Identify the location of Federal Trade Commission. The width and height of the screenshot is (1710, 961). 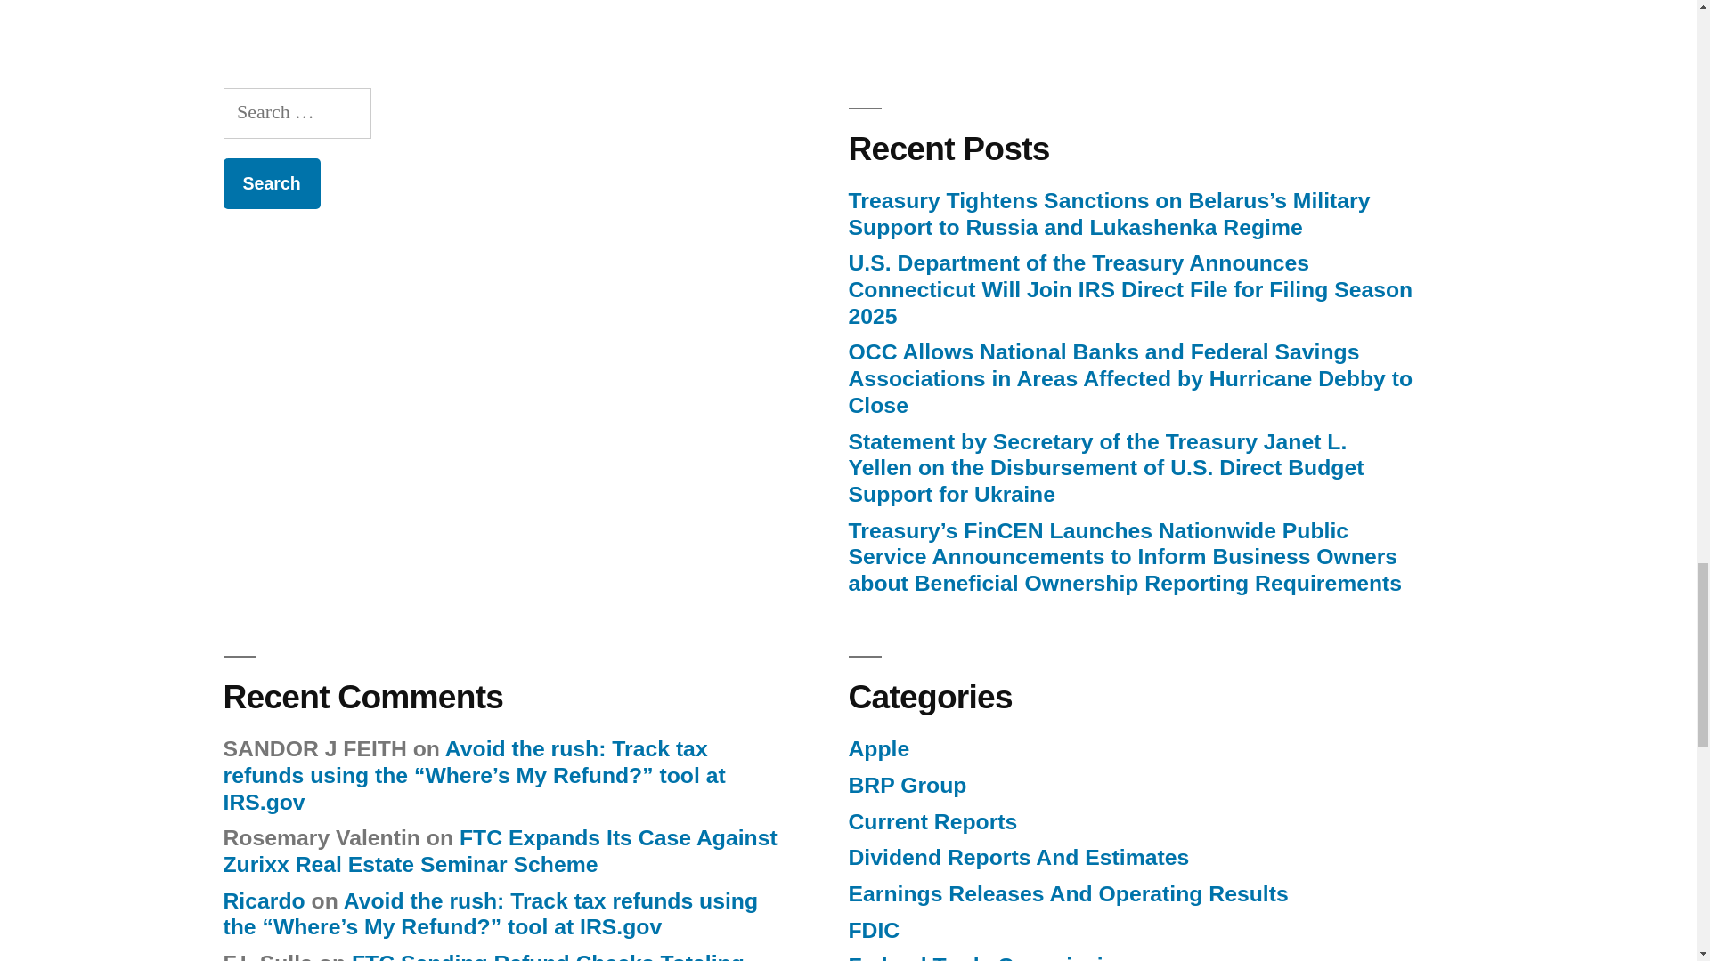
(989, 957).